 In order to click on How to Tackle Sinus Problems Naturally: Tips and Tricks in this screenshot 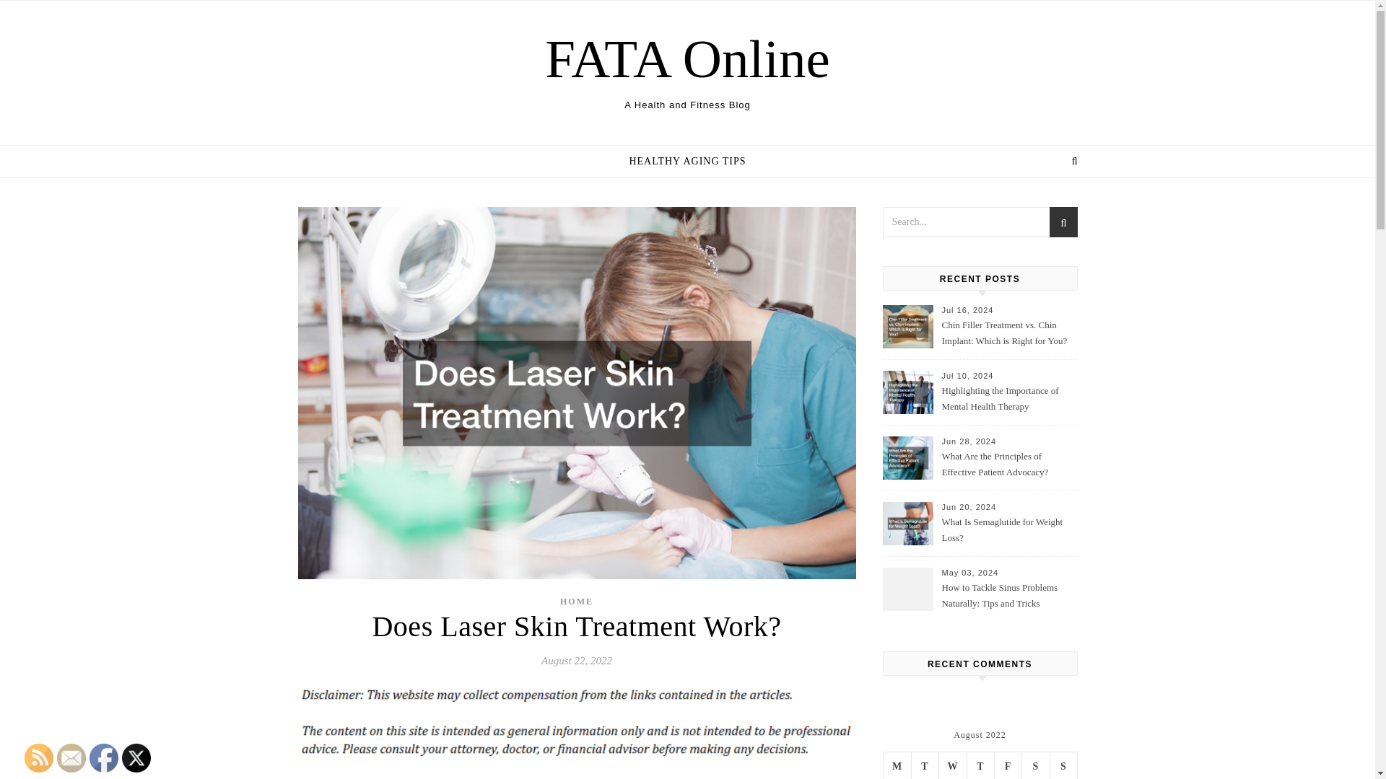, I will do `click(1008, 596)`.